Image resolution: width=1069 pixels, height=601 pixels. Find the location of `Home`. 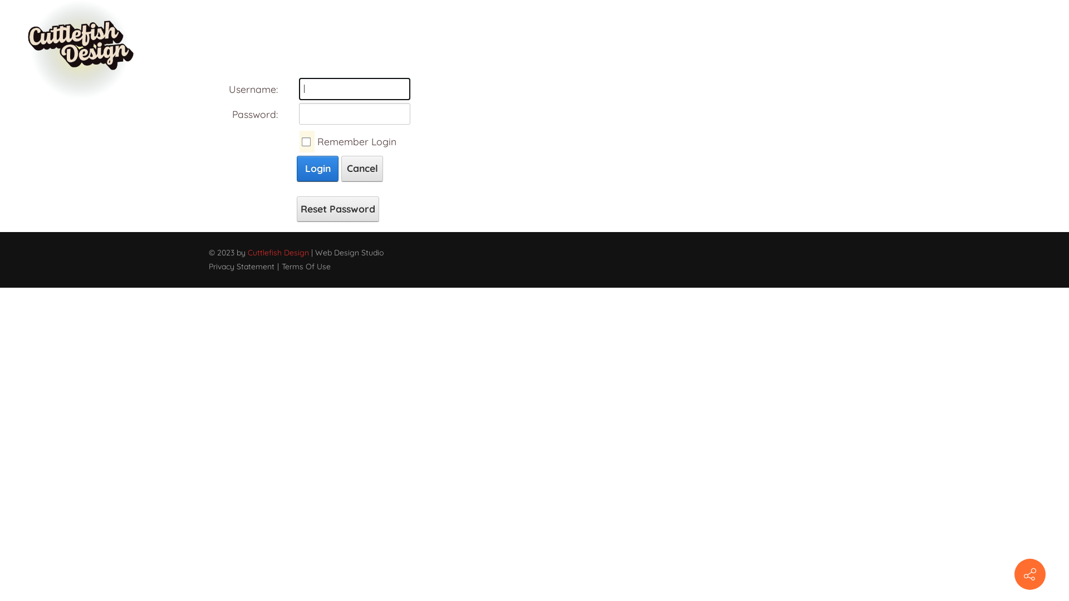

Home is located at coordinates (434, 50).